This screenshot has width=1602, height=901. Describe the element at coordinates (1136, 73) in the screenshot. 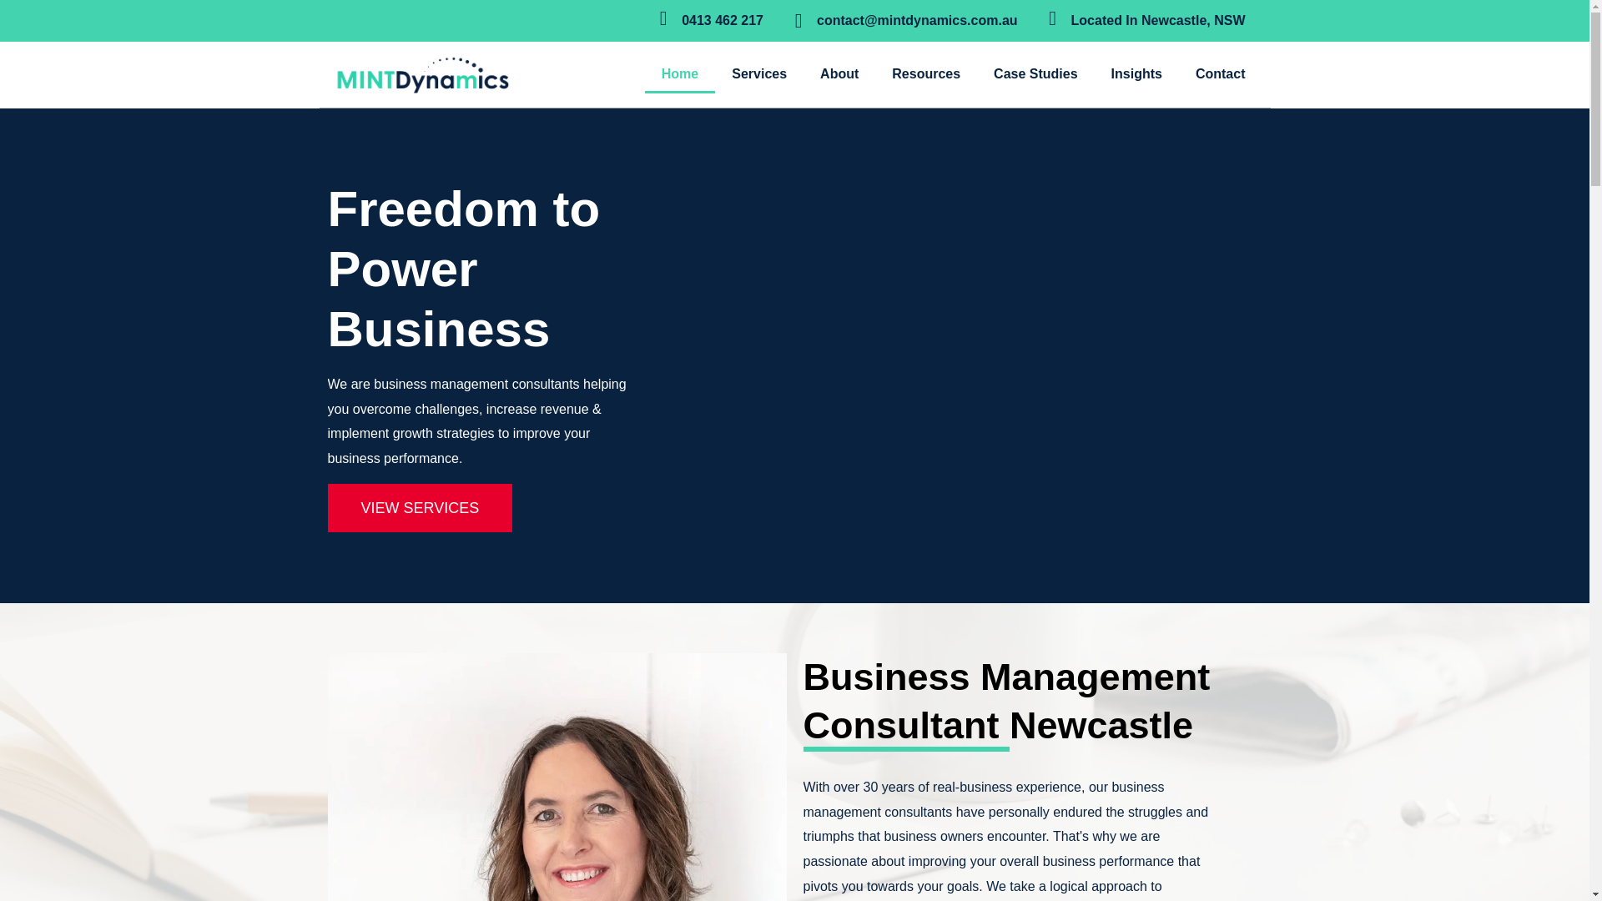

I see `Insights` at that location.